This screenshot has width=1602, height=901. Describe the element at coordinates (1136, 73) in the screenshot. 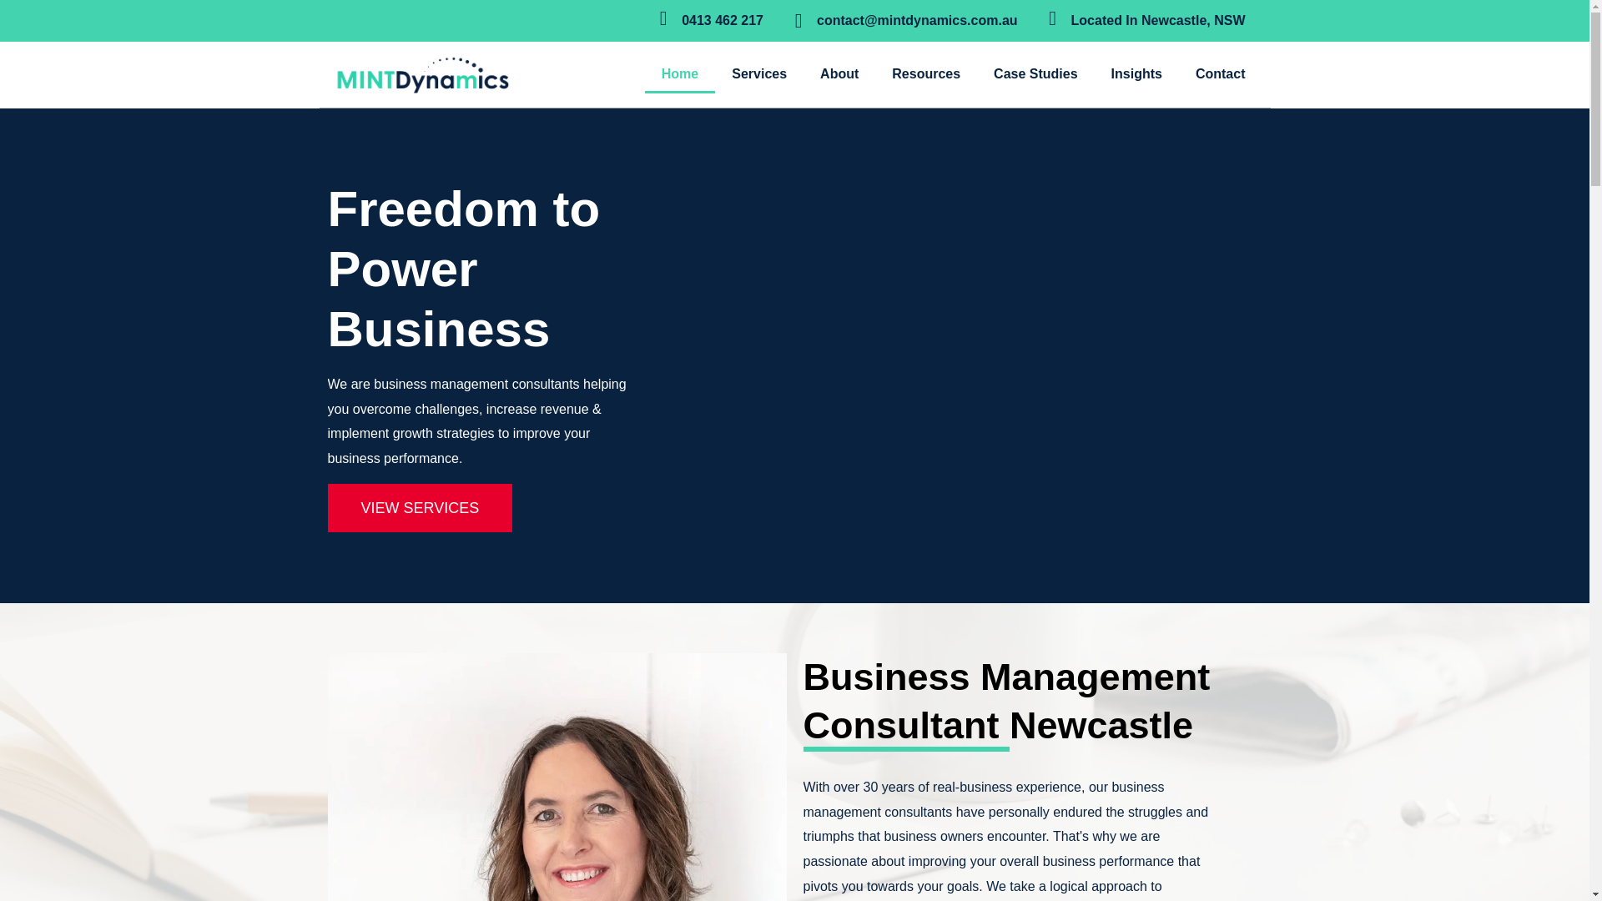

I see `Insights` at that location.